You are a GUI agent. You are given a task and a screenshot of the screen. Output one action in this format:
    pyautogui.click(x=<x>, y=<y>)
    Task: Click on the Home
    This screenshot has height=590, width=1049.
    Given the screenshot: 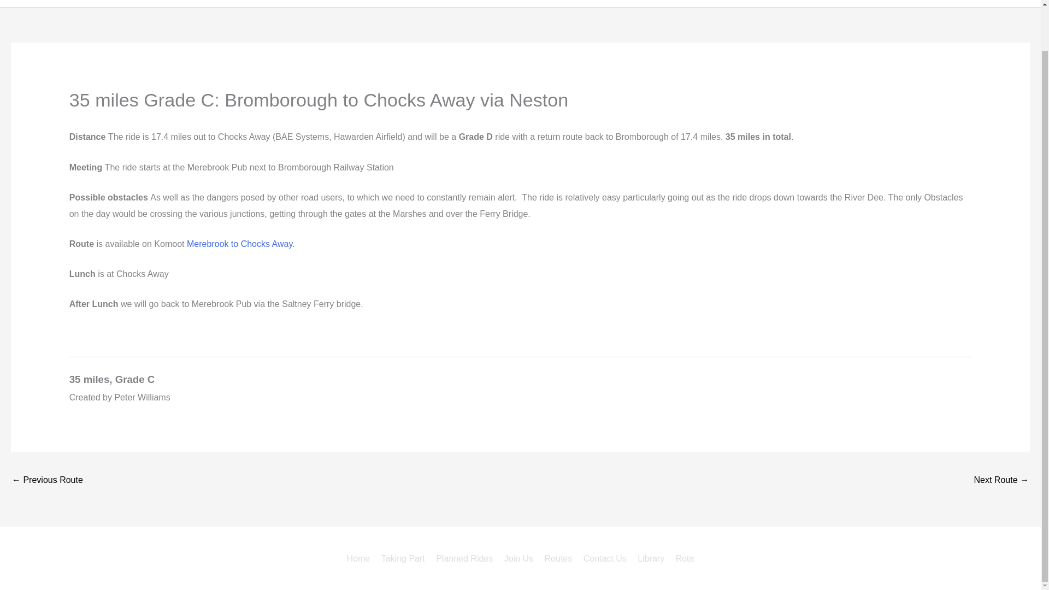 What is the action you would take?
    pyautogui.click(x=641, y=3)
    